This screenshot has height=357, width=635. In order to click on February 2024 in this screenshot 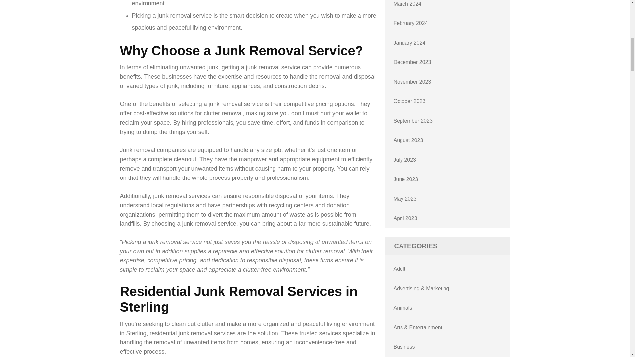, I will do `click(411, 23)`.